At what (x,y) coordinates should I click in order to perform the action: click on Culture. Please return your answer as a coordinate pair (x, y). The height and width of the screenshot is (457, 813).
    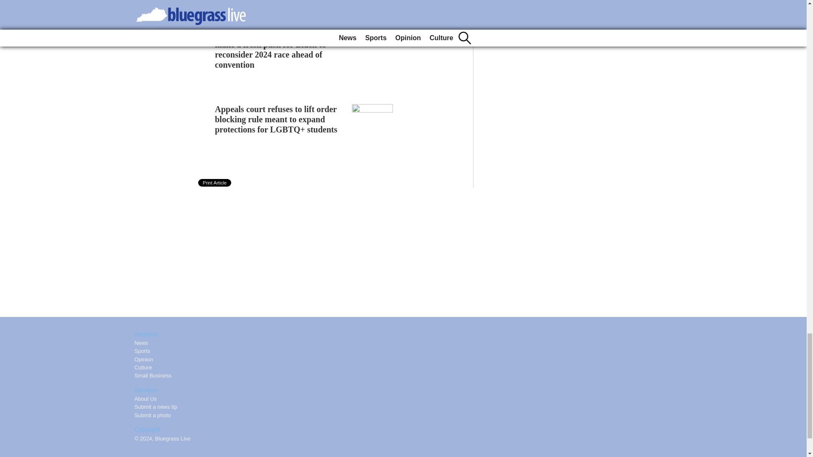
    Looking at the image, I should click on (143, 367).